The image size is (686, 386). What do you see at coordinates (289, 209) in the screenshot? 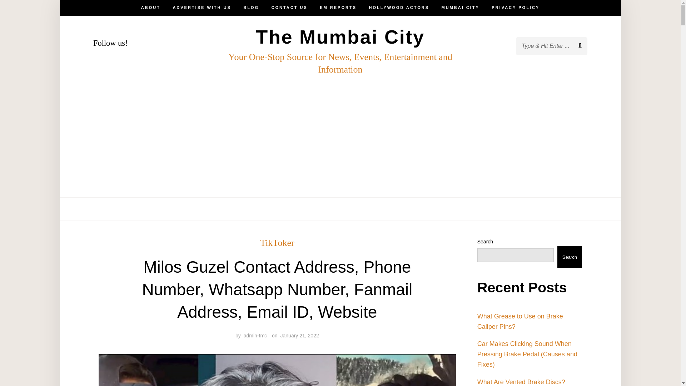
I see `CONTACT US` at bounding box center [289, 209].